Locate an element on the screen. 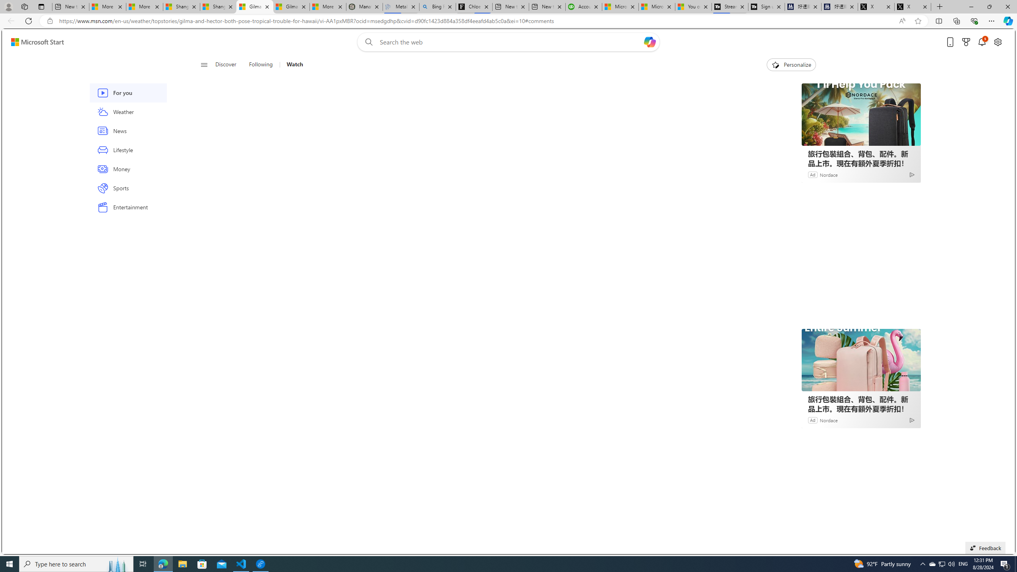  Open navigation menu is located at coordinates (204, 64).